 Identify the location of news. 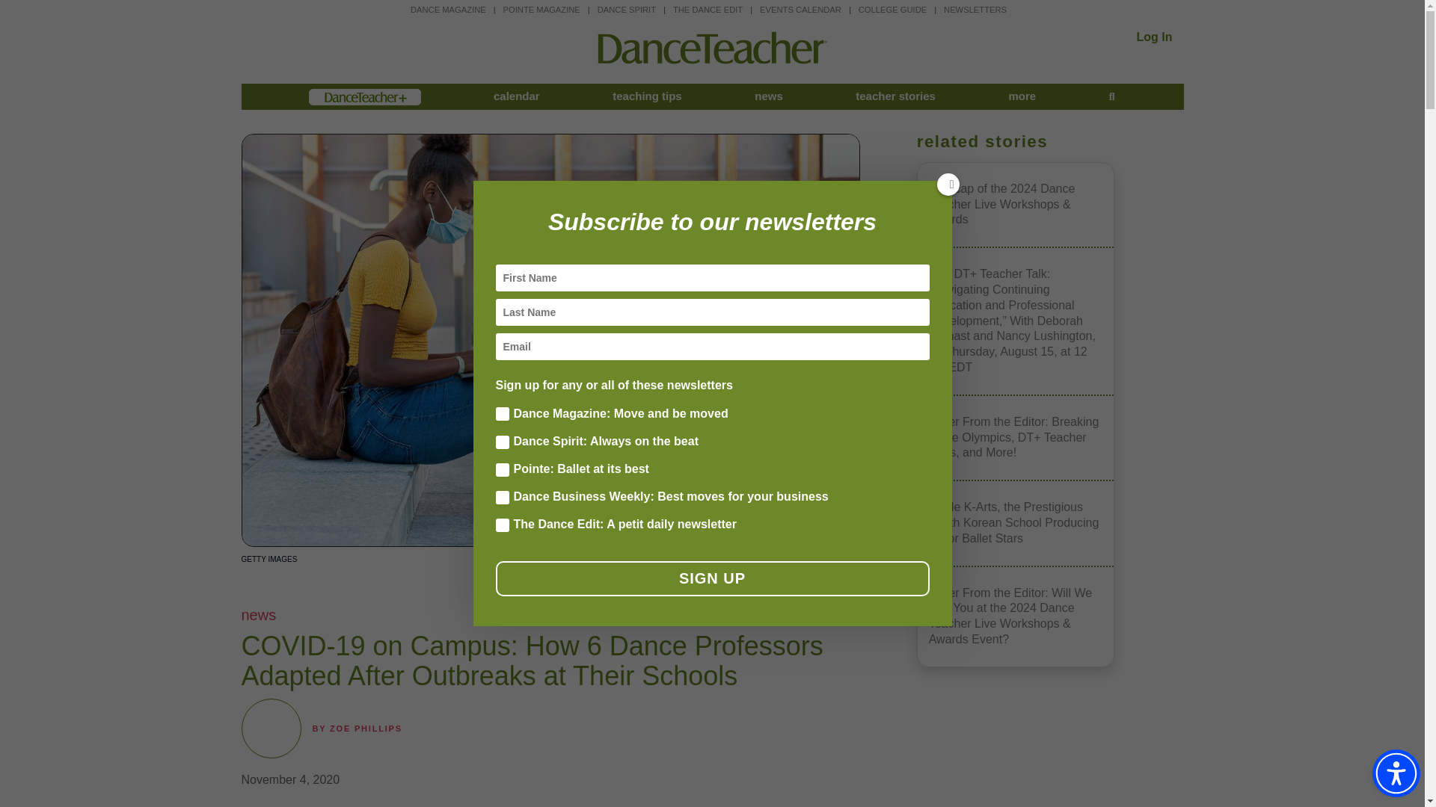
(769, 96).